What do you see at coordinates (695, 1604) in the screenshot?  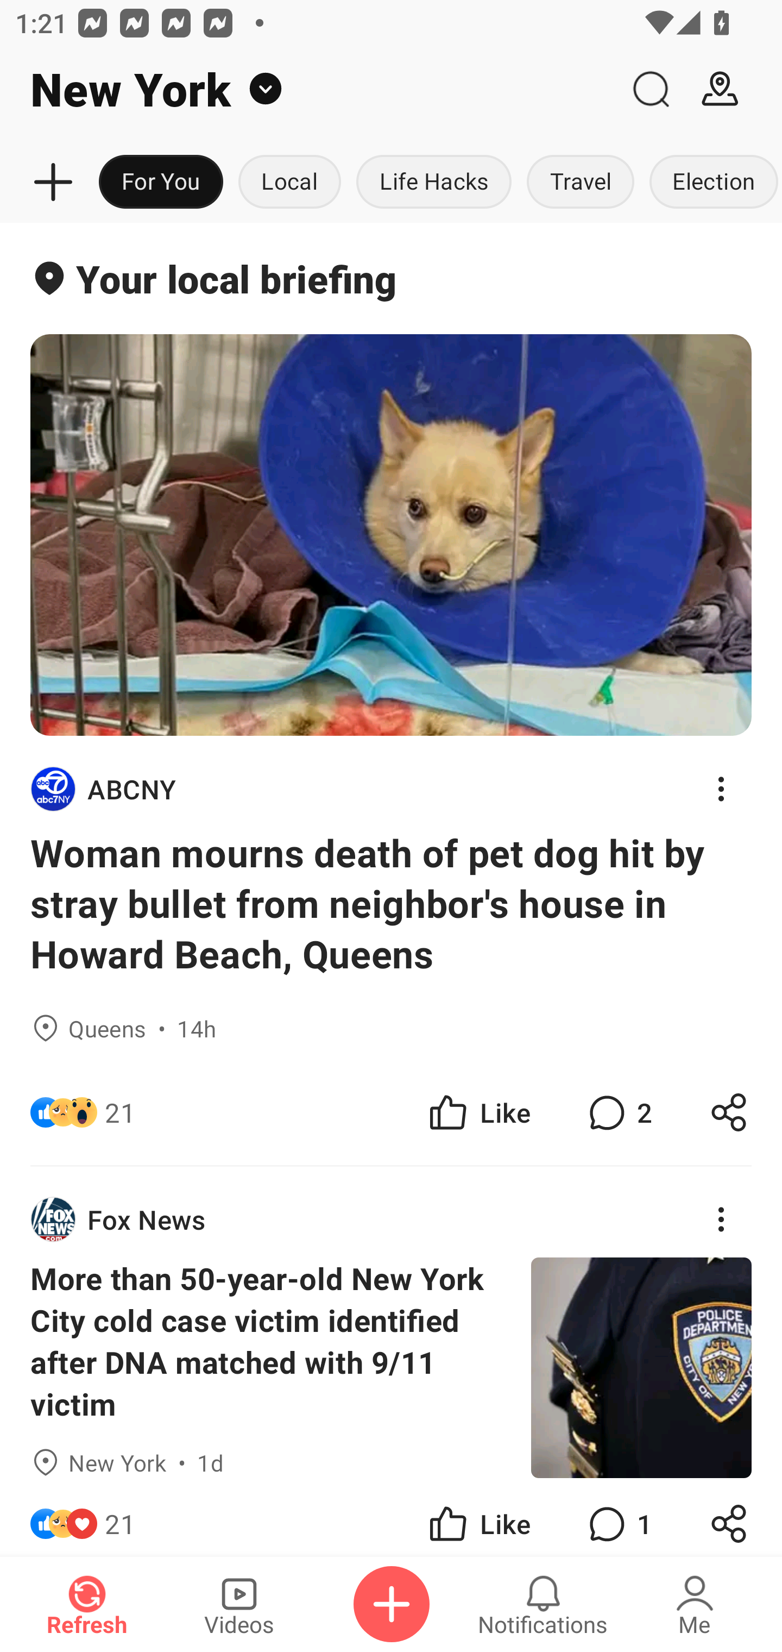 I see `Me` at bounding box center [695, 1604].